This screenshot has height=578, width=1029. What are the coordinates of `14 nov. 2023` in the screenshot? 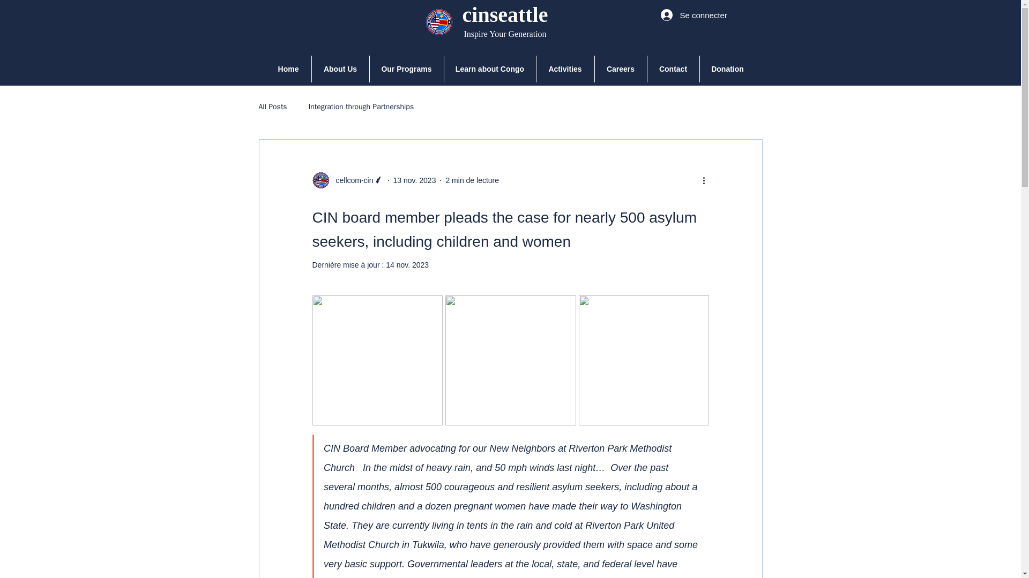 It's located at (407, 265).